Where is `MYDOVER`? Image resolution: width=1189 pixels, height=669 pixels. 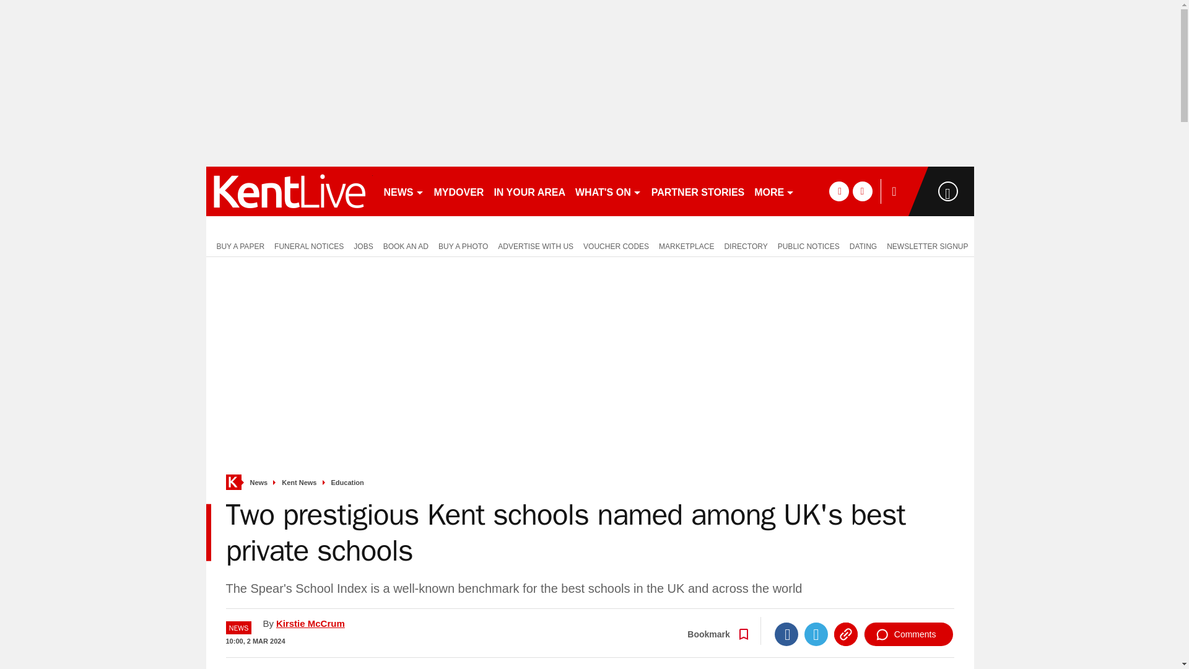
MYDOVER is located at coordinates (458, 191).